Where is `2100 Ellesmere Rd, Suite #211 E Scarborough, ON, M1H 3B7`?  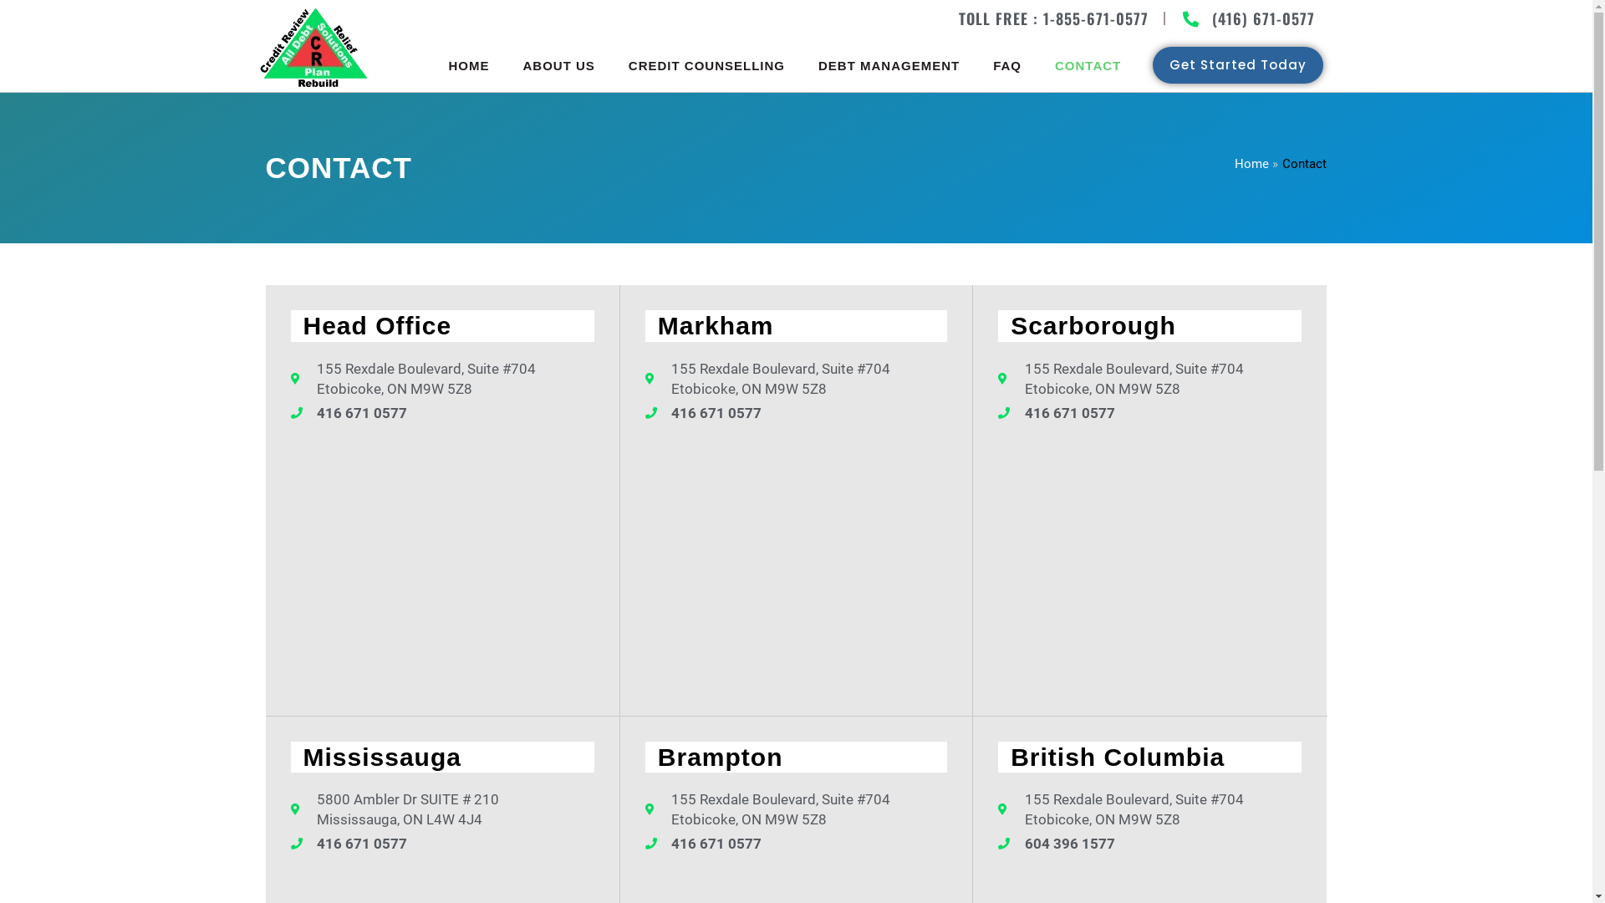
2100 Ellesmere Rd, Suite #211 E Scarborough, ON, M1H 3B7 is located at coordinates (1150, 565).